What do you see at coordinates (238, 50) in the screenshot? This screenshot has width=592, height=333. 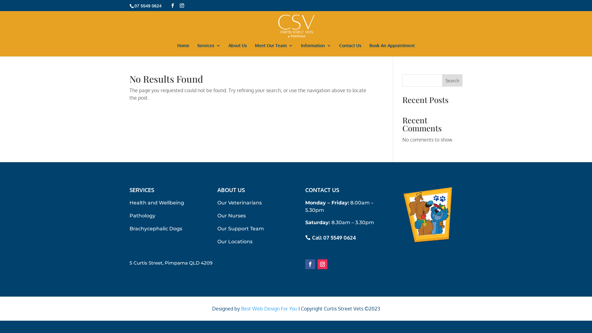 I see `About Us` at bounding box center [238, 50].